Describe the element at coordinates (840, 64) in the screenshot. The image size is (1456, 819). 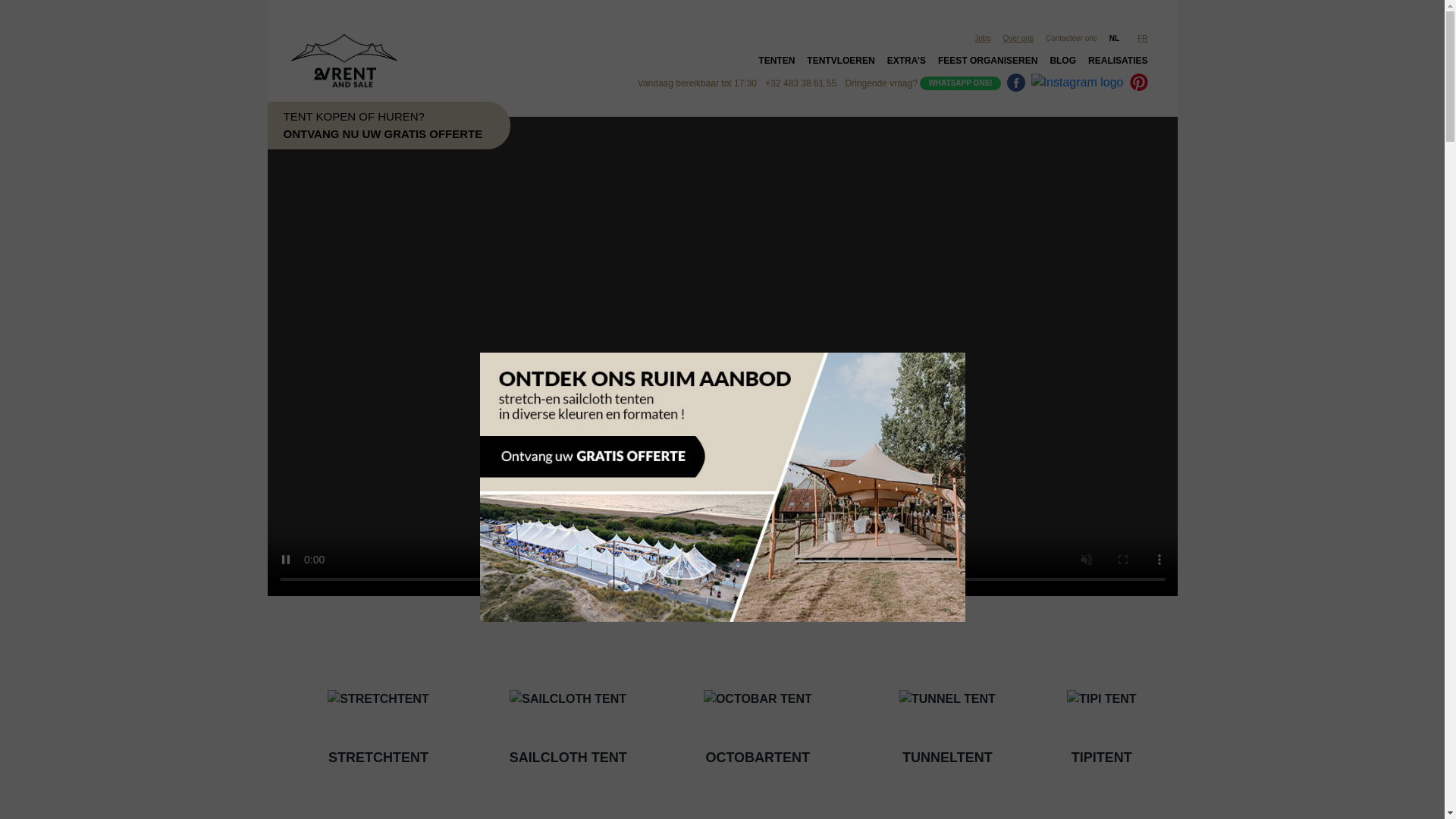
I see `TENTVLOEREN` at that location.